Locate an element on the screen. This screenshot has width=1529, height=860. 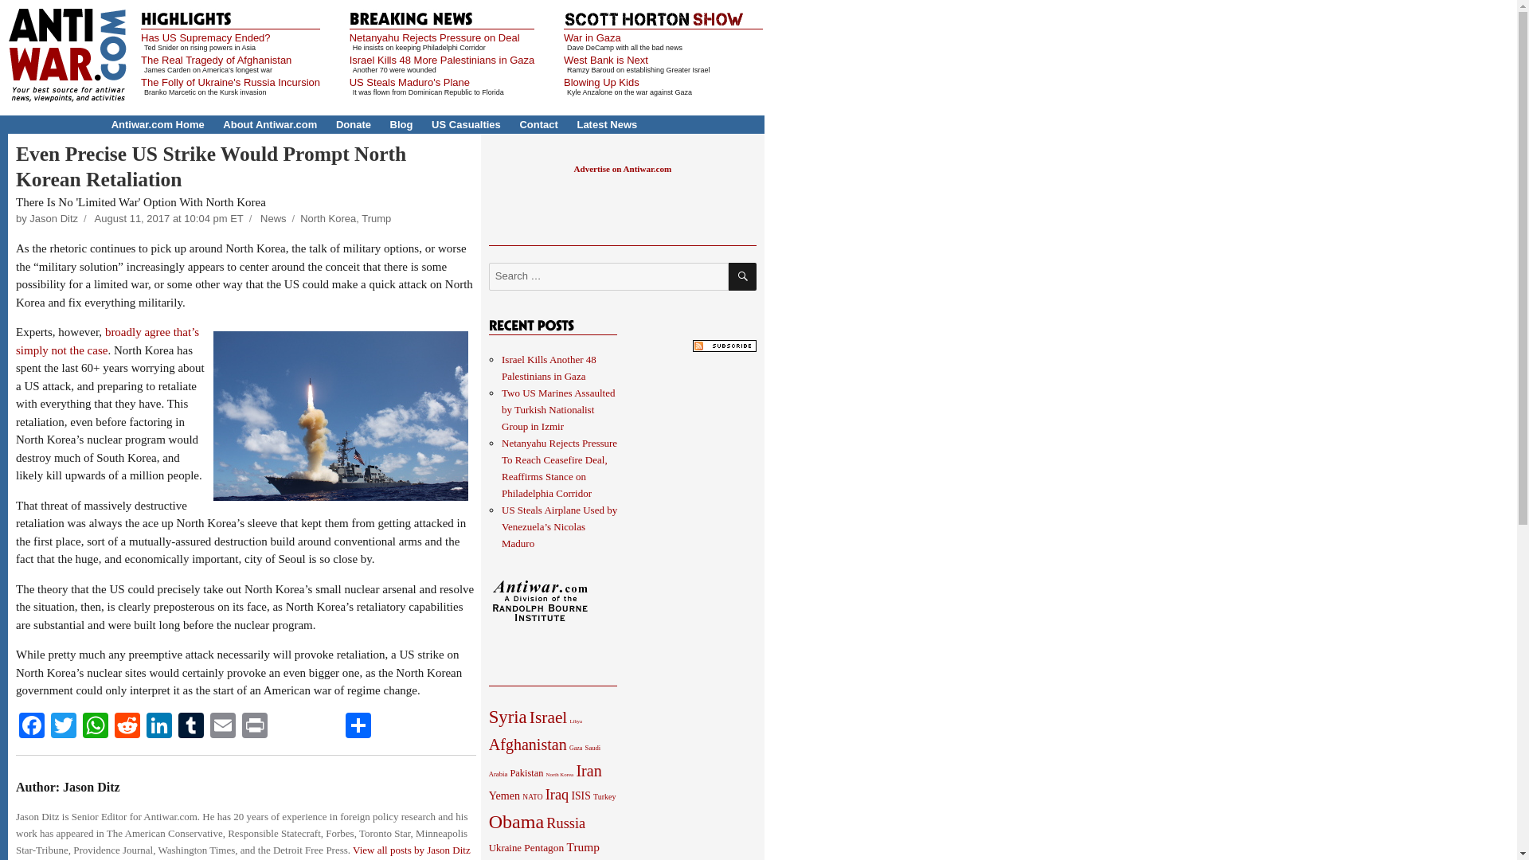
Blowing Up Kids is located at coordinates (601, 83).